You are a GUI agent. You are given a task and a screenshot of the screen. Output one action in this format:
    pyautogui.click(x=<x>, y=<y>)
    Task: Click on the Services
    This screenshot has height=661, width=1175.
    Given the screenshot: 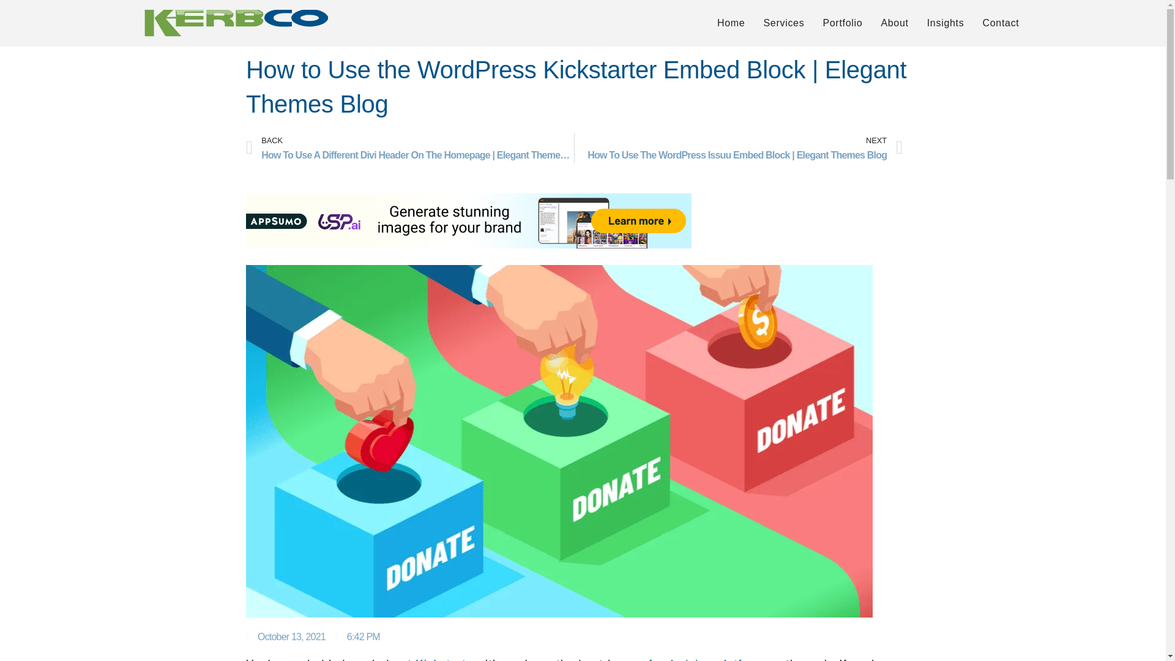 What is the action you would take?
    pyautogui.click(x=783, y=23)
    